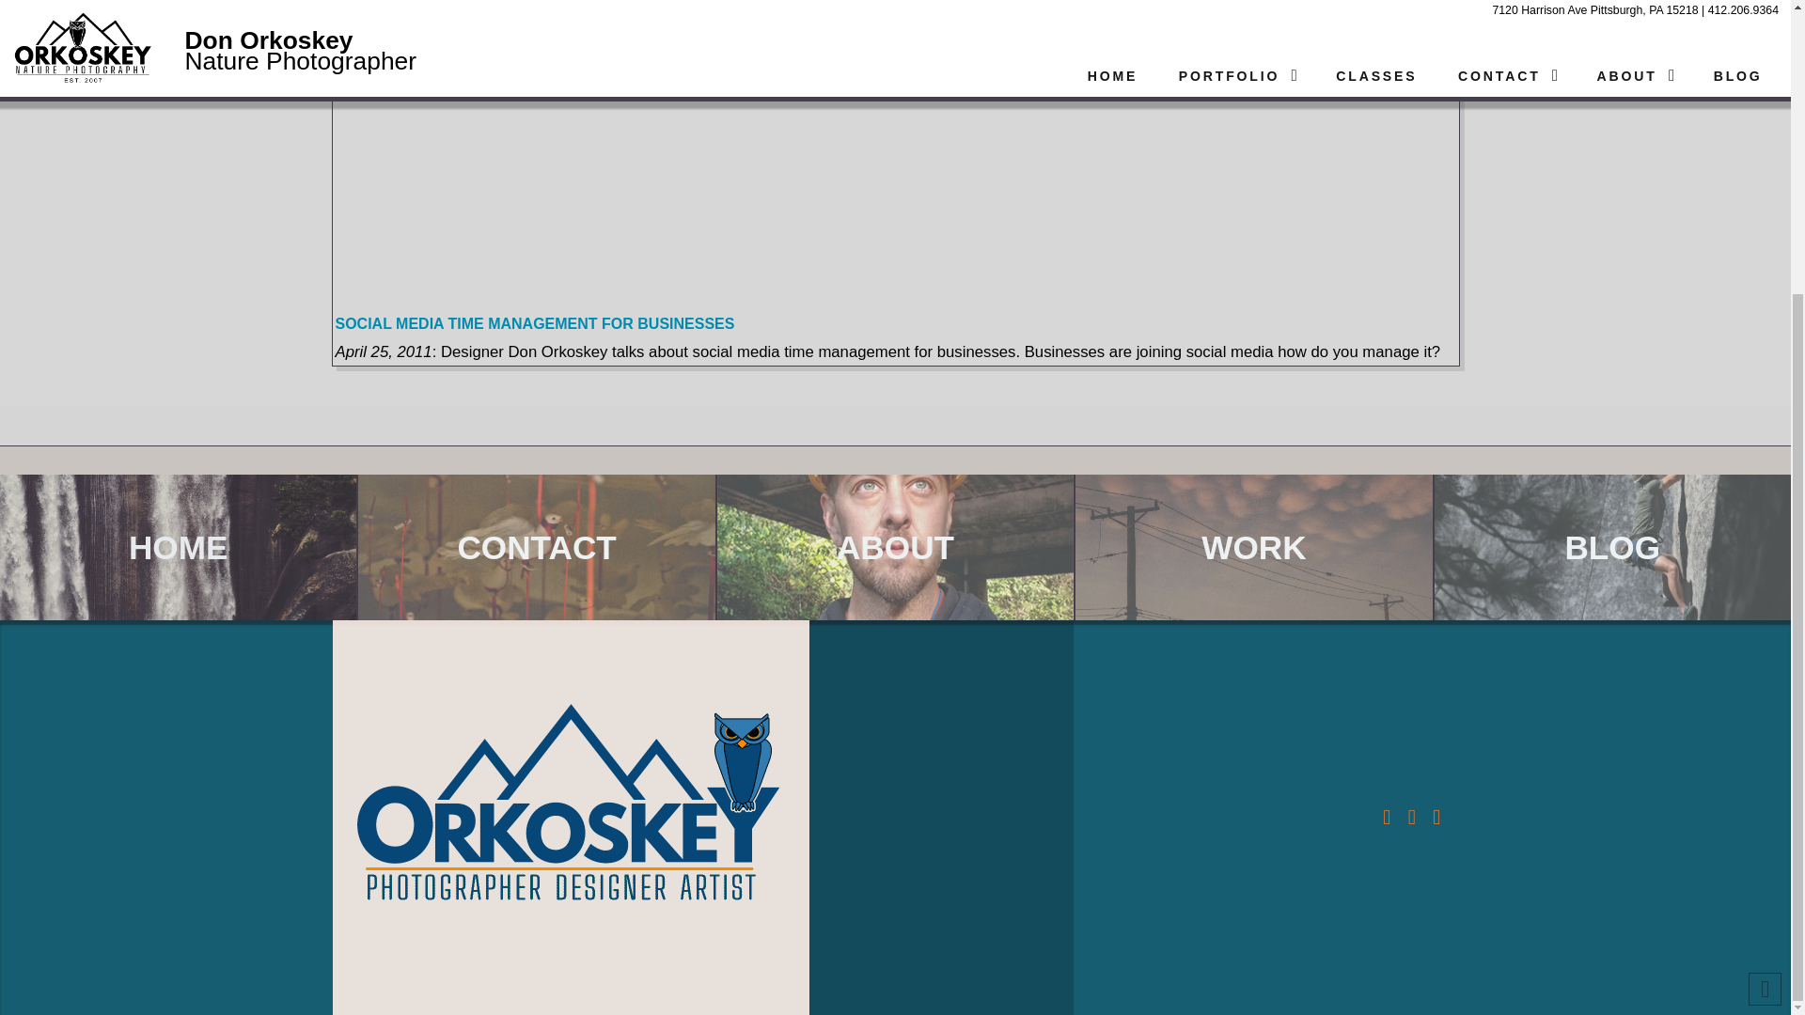  I want to click on CONTACT, so click(536, 547).